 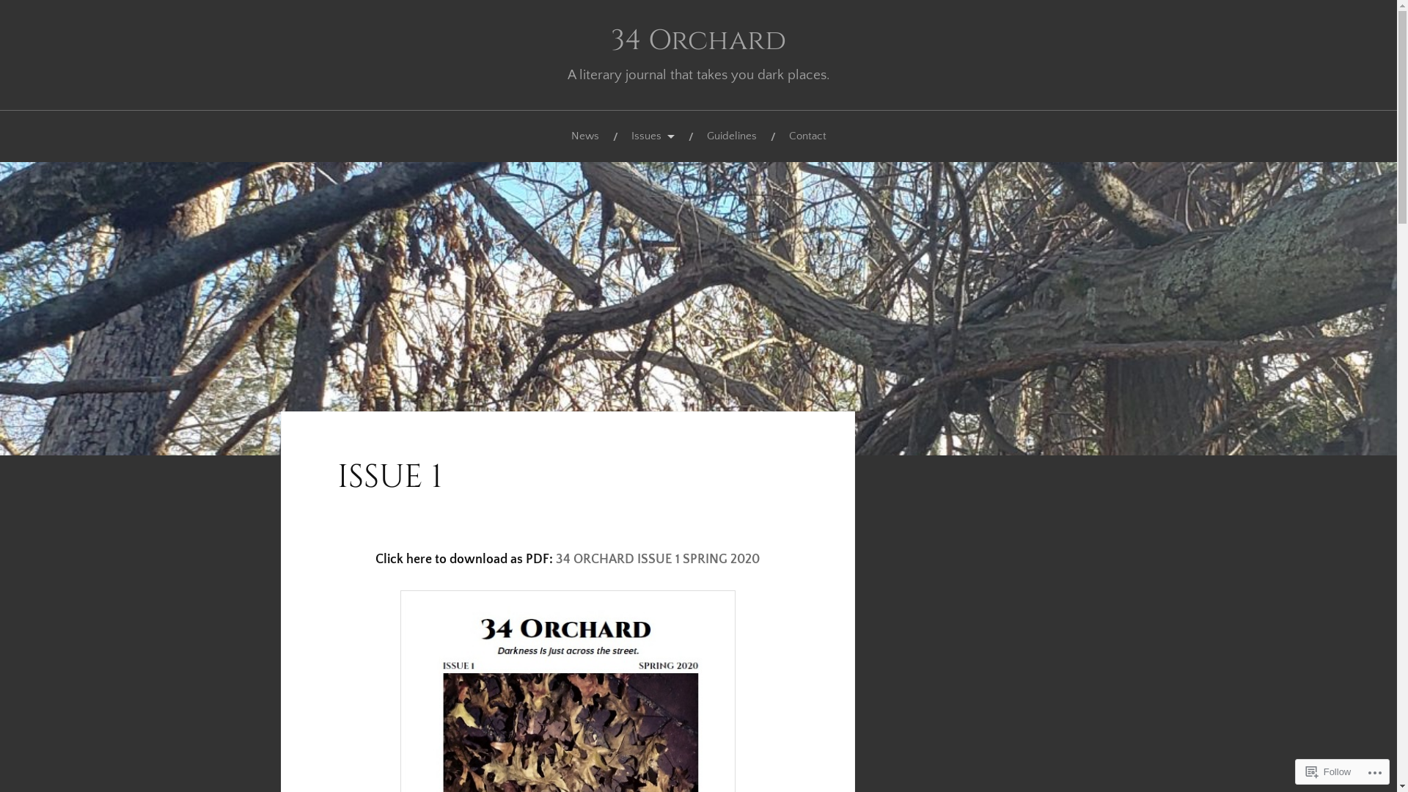 What do you see at coordinates (698, 41) in the screenshot?
I see `34 Orchard` at bounding box center [698, 41].